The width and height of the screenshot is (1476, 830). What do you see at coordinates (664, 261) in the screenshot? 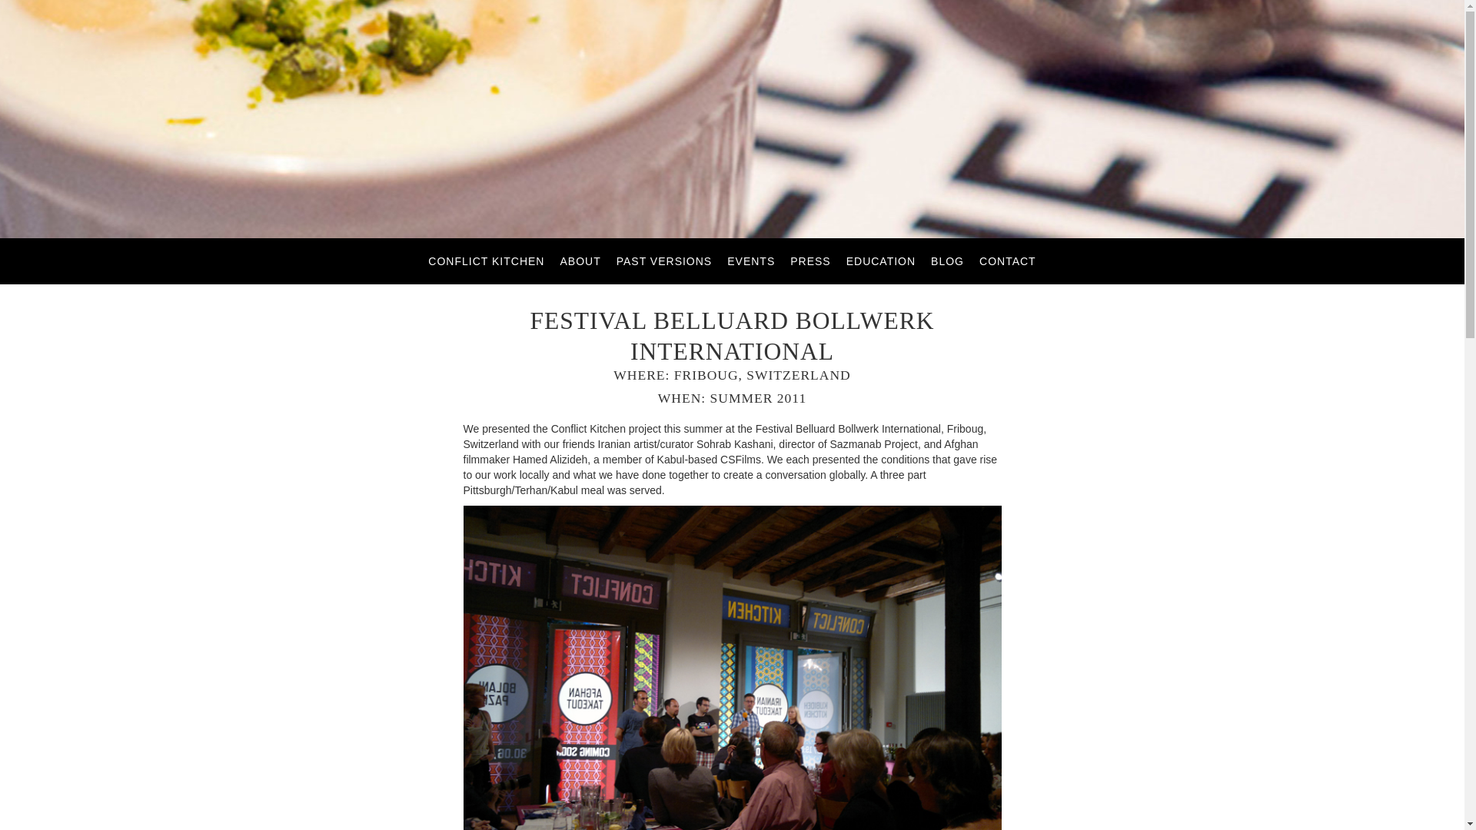
I see `PAST VERSIONS` at bounding box center [664, 261].